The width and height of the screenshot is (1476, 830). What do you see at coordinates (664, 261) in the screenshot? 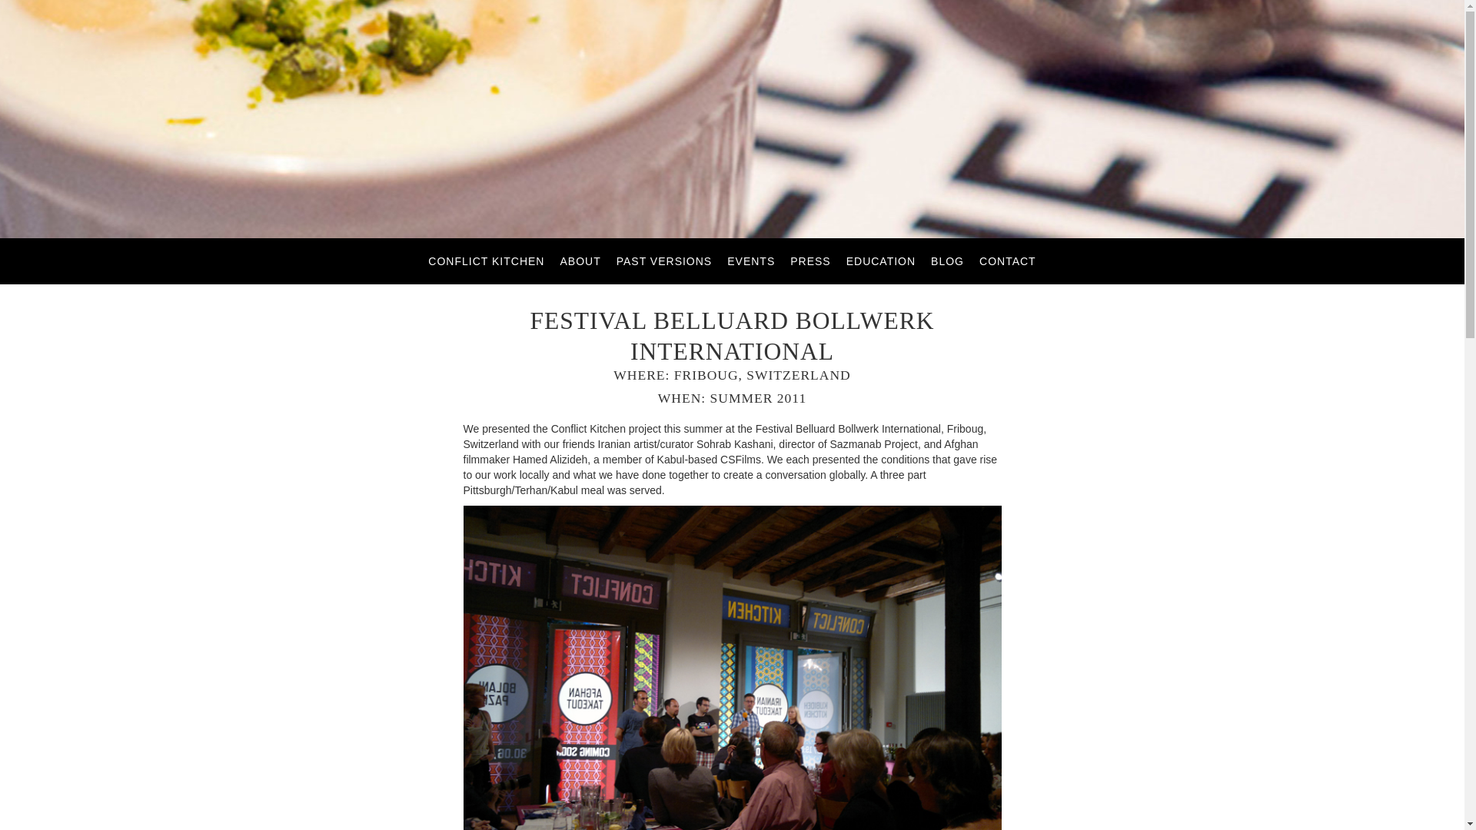
I see `PAST VERSIONS` at bounding box center [664, 261].